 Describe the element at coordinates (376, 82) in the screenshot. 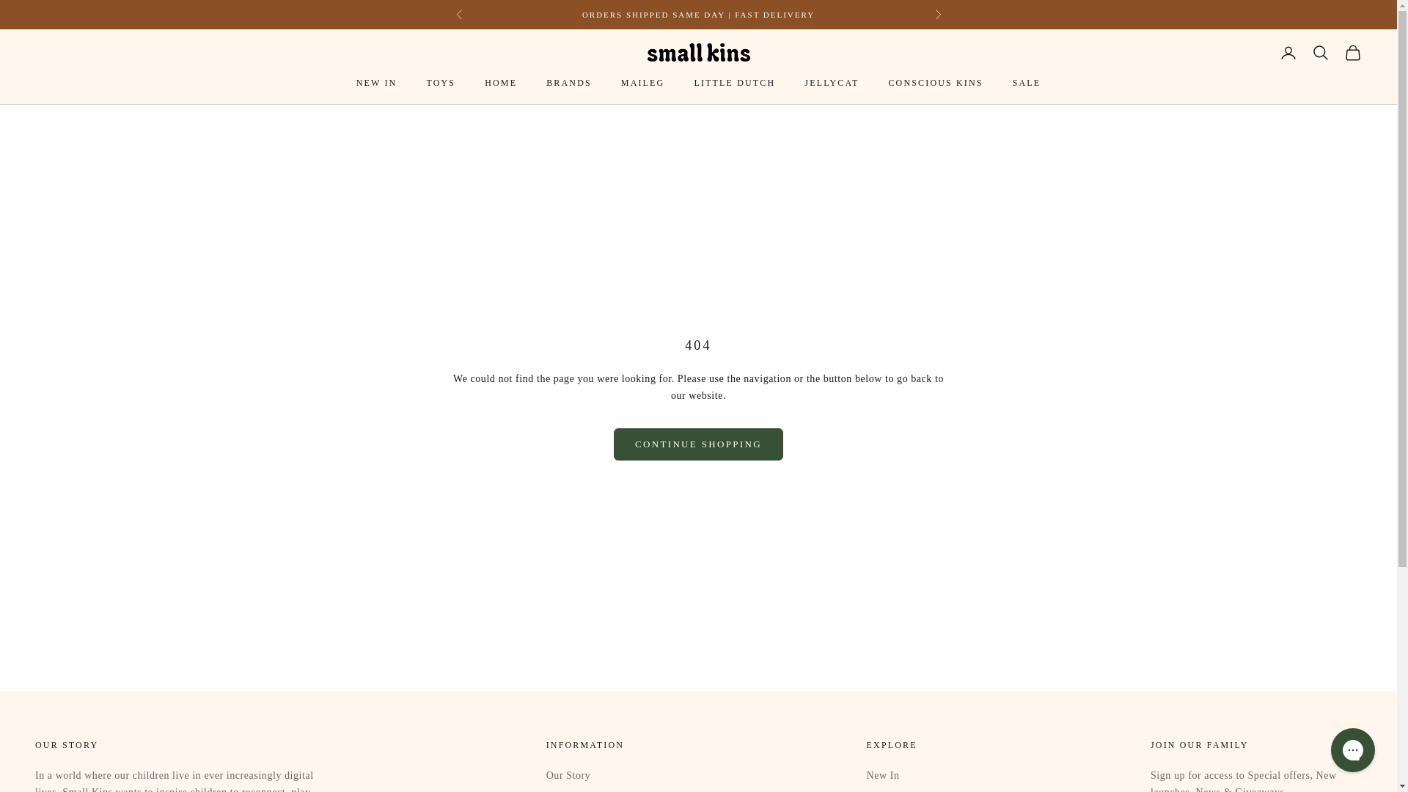

I see `NEW IN` at that location.